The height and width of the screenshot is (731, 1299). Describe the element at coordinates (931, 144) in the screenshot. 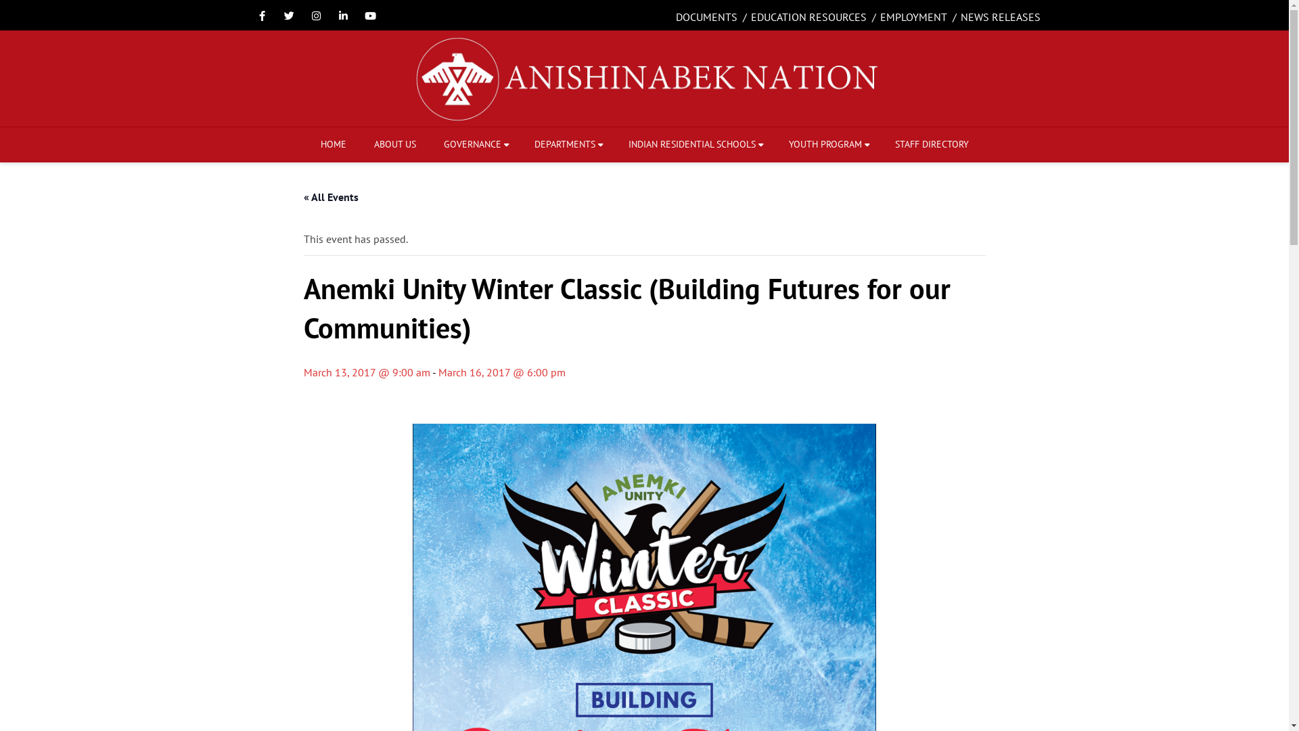

I see `STAFF DIRECTORY` at that location.